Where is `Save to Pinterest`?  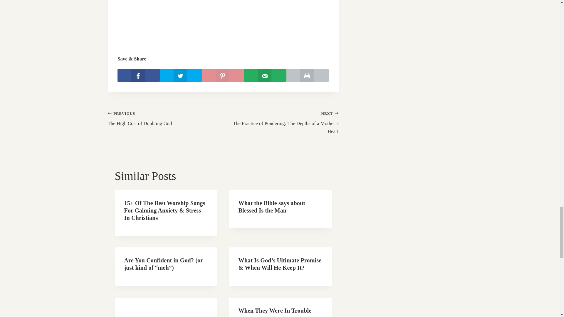 Save to Pinterest is located at coordinates (265, 78).